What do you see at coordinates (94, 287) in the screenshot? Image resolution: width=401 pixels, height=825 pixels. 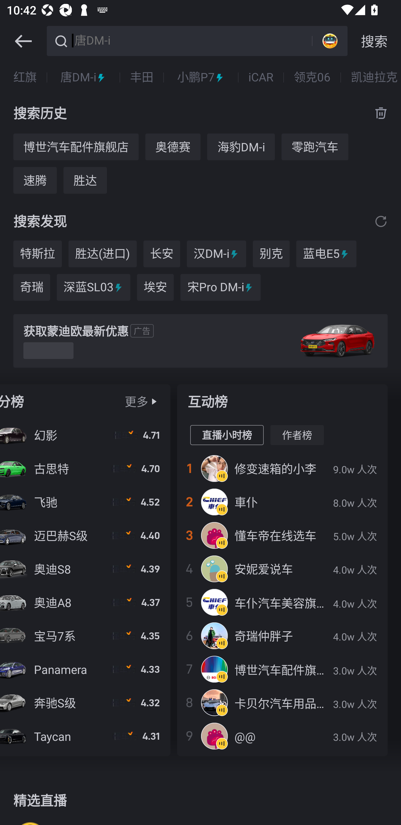 I see `深蓝SL03` at bounding box center [94, 287].